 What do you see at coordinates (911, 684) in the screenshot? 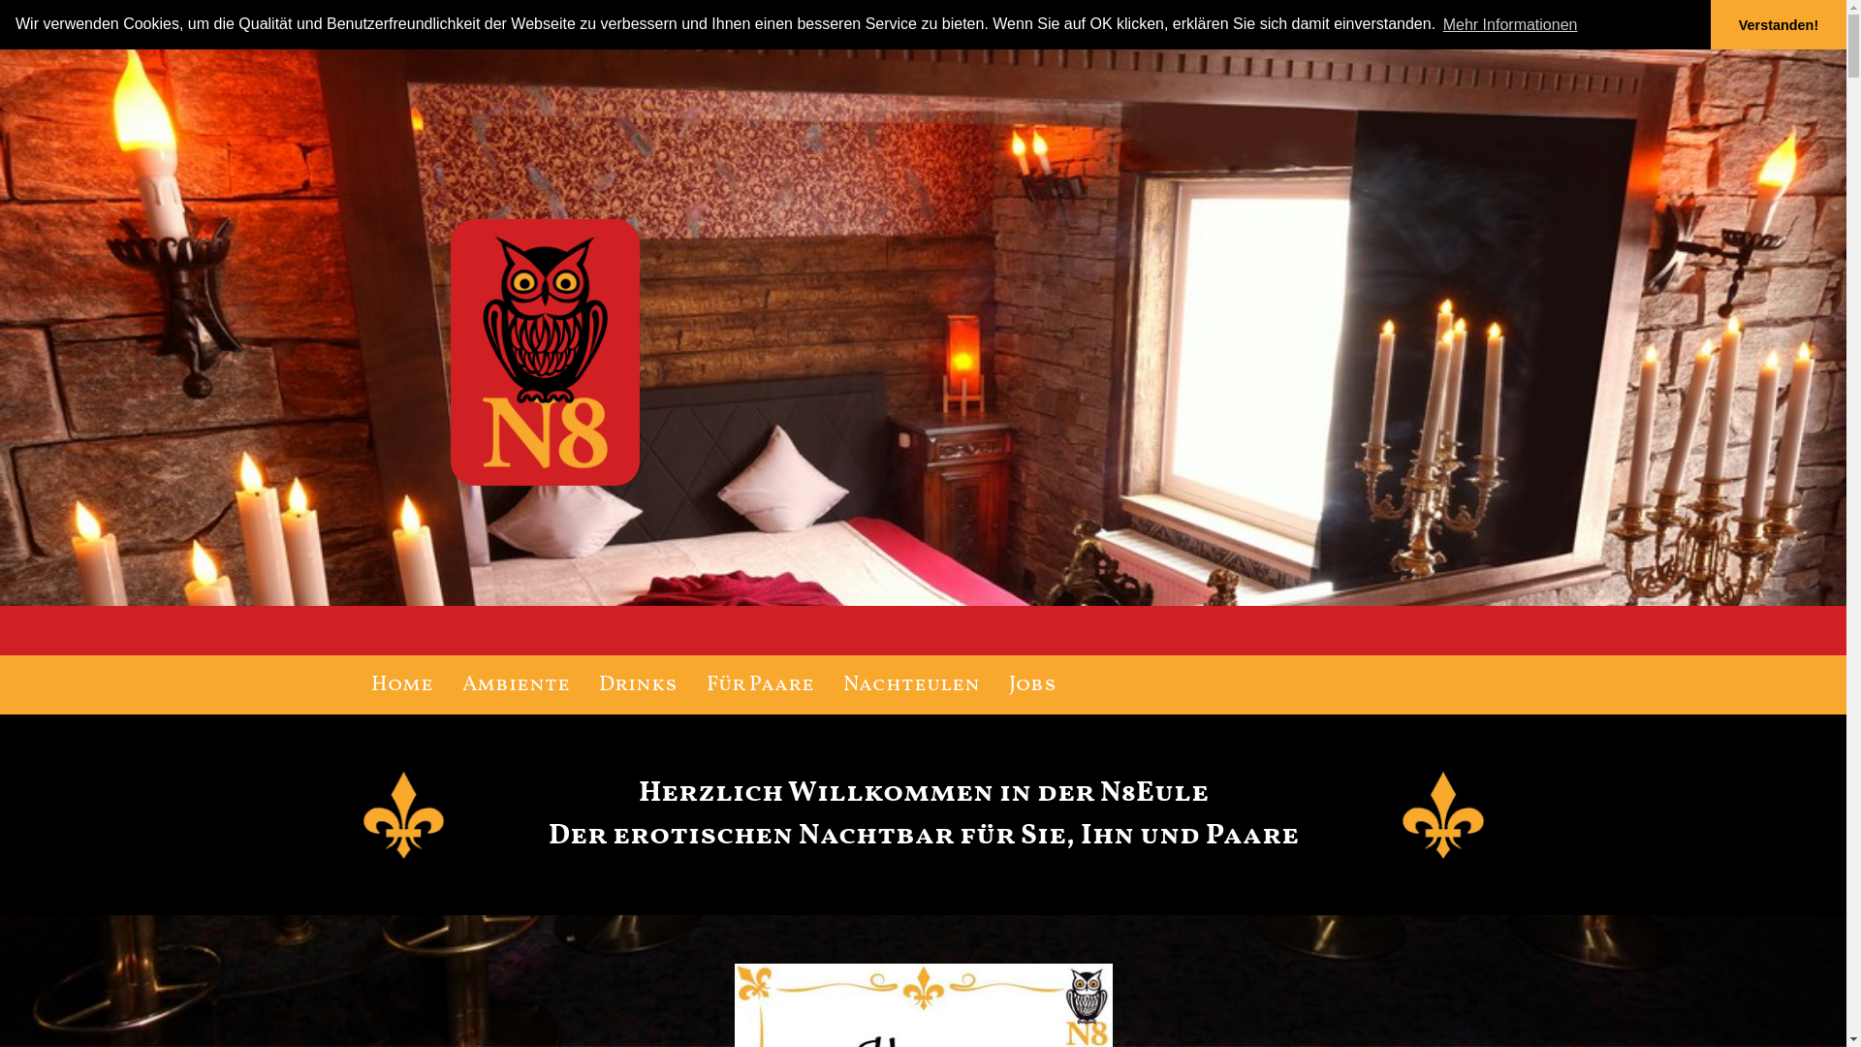
I see `Nachteulen` at bounding box center [911, 684].